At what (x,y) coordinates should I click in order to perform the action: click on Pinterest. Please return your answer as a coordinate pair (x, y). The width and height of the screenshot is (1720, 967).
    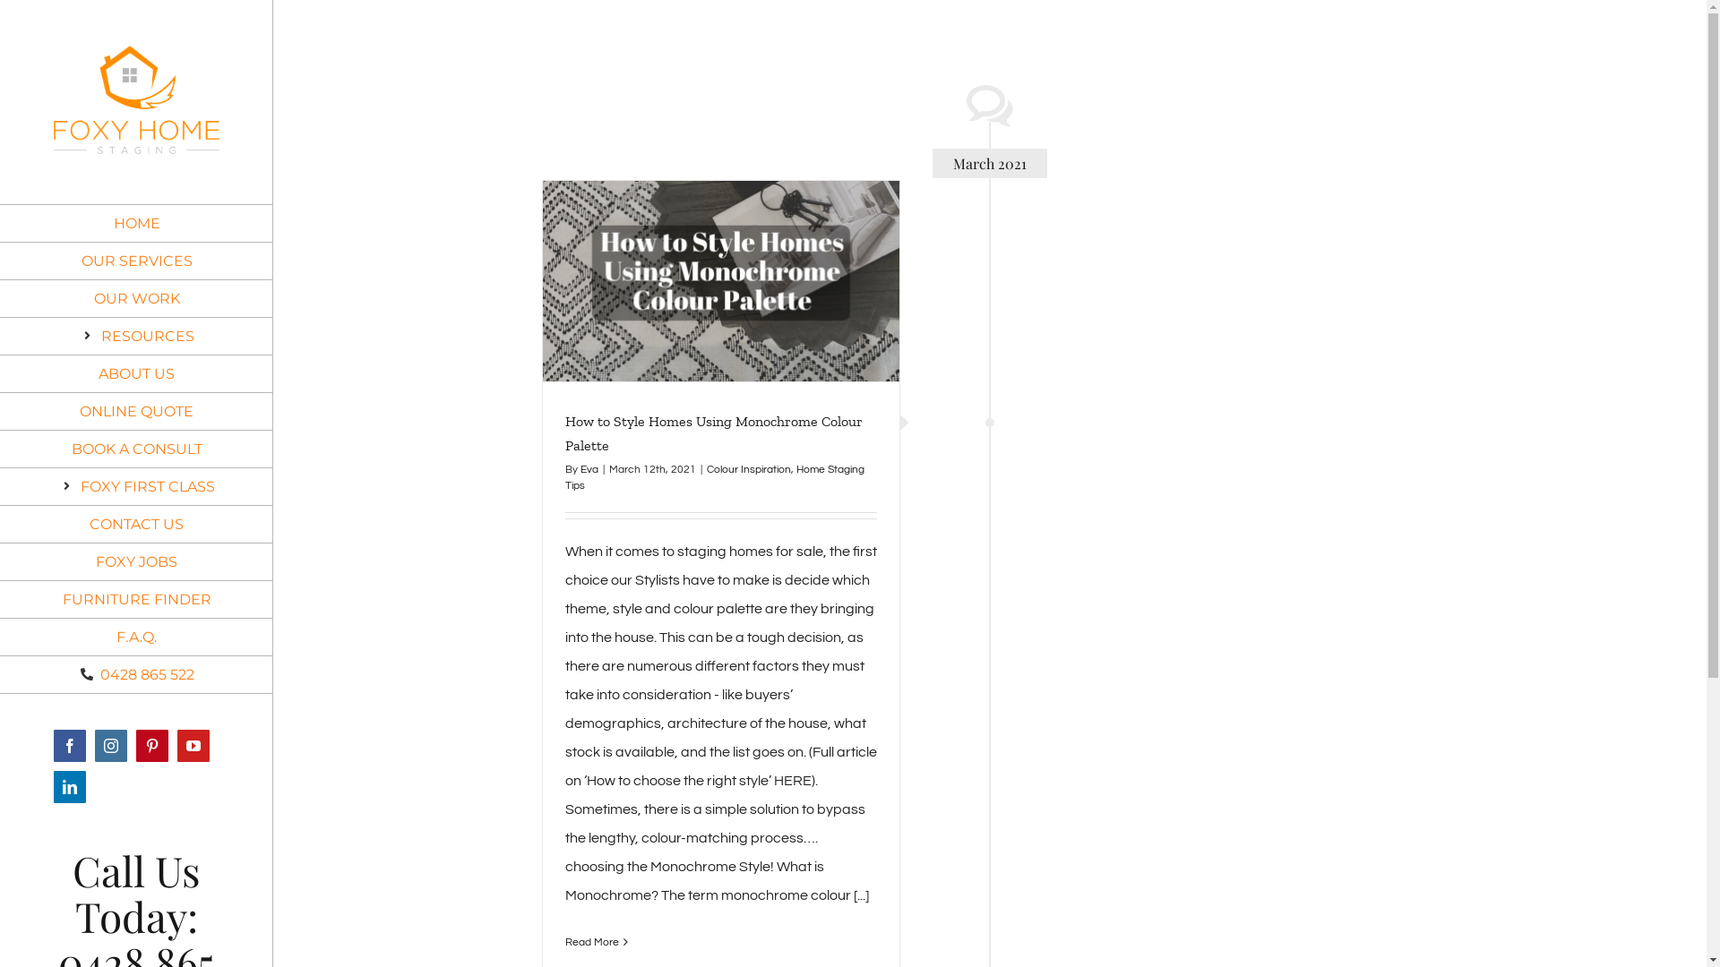
    Looking at the image, I should click on (152, 746).